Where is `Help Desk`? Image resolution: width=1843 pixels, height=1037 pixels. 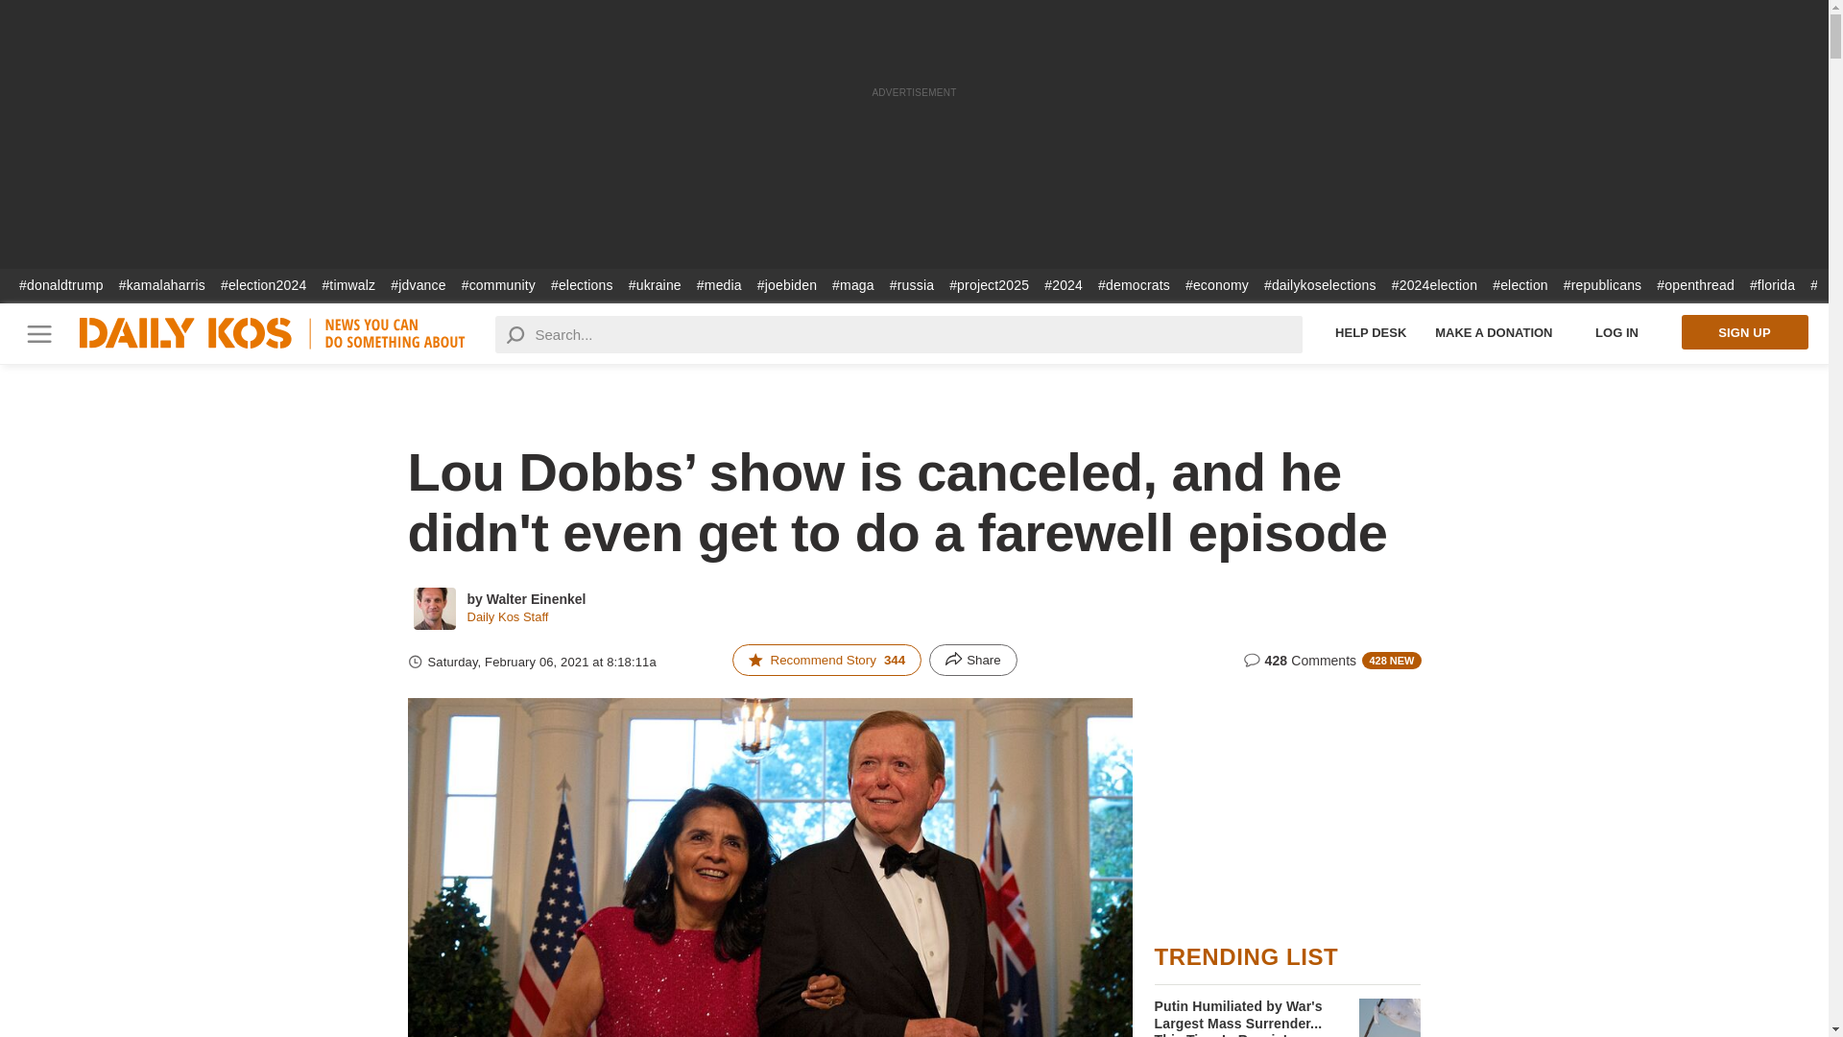
Help Desk is located at coordinates (1371, 332).